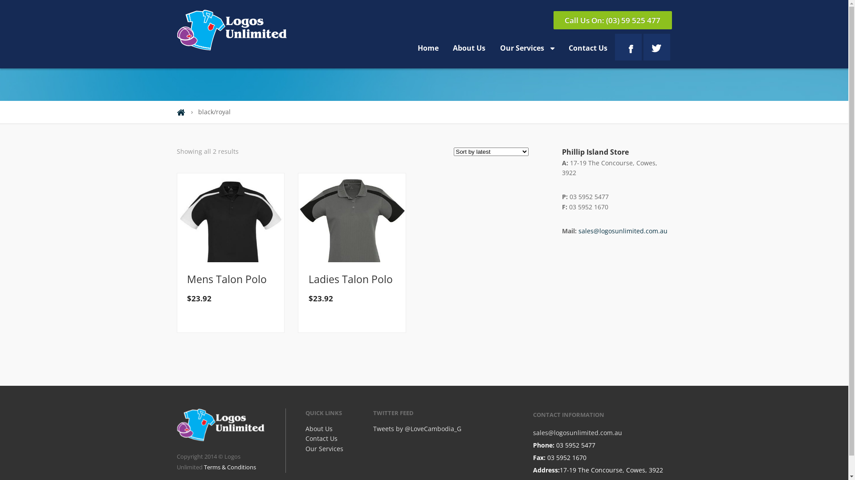 The image size is (855, 480). Describe the element at coordinates (322, 438) in the screenshot. I see `Contact Us` at that location.